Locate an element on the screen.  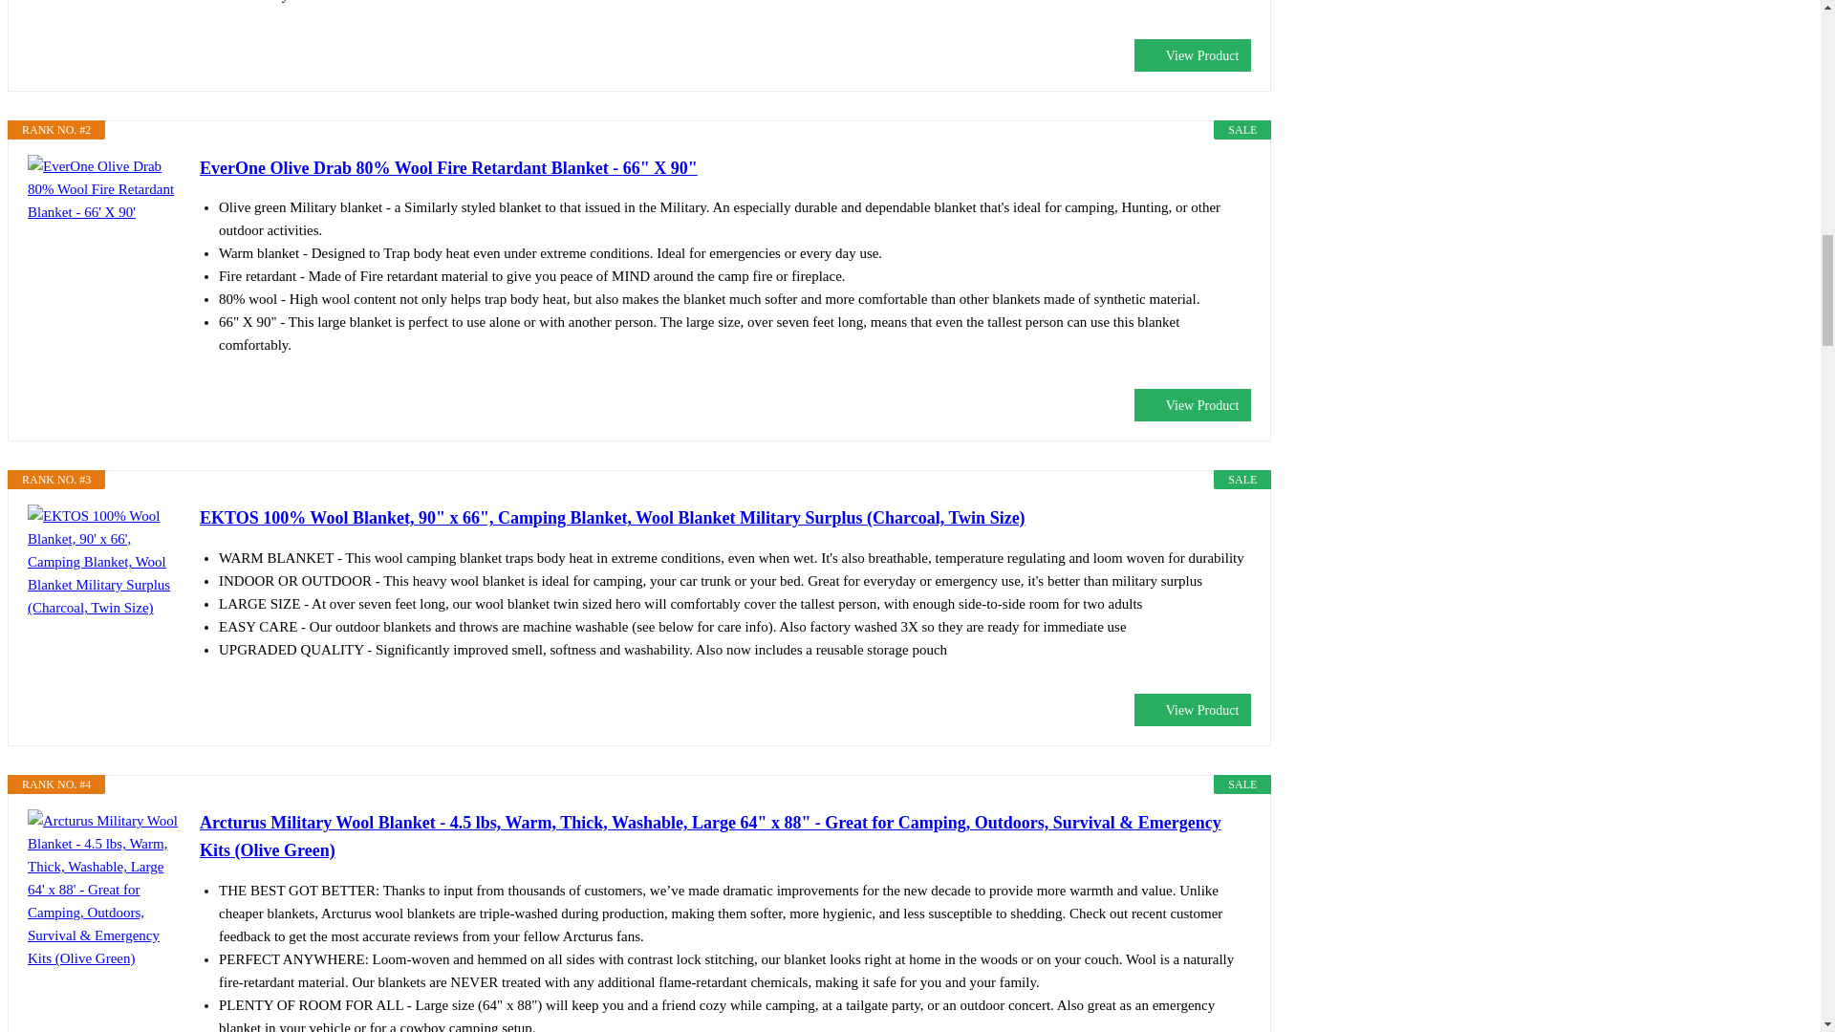
View Product is located at coordinates (1193, 55).